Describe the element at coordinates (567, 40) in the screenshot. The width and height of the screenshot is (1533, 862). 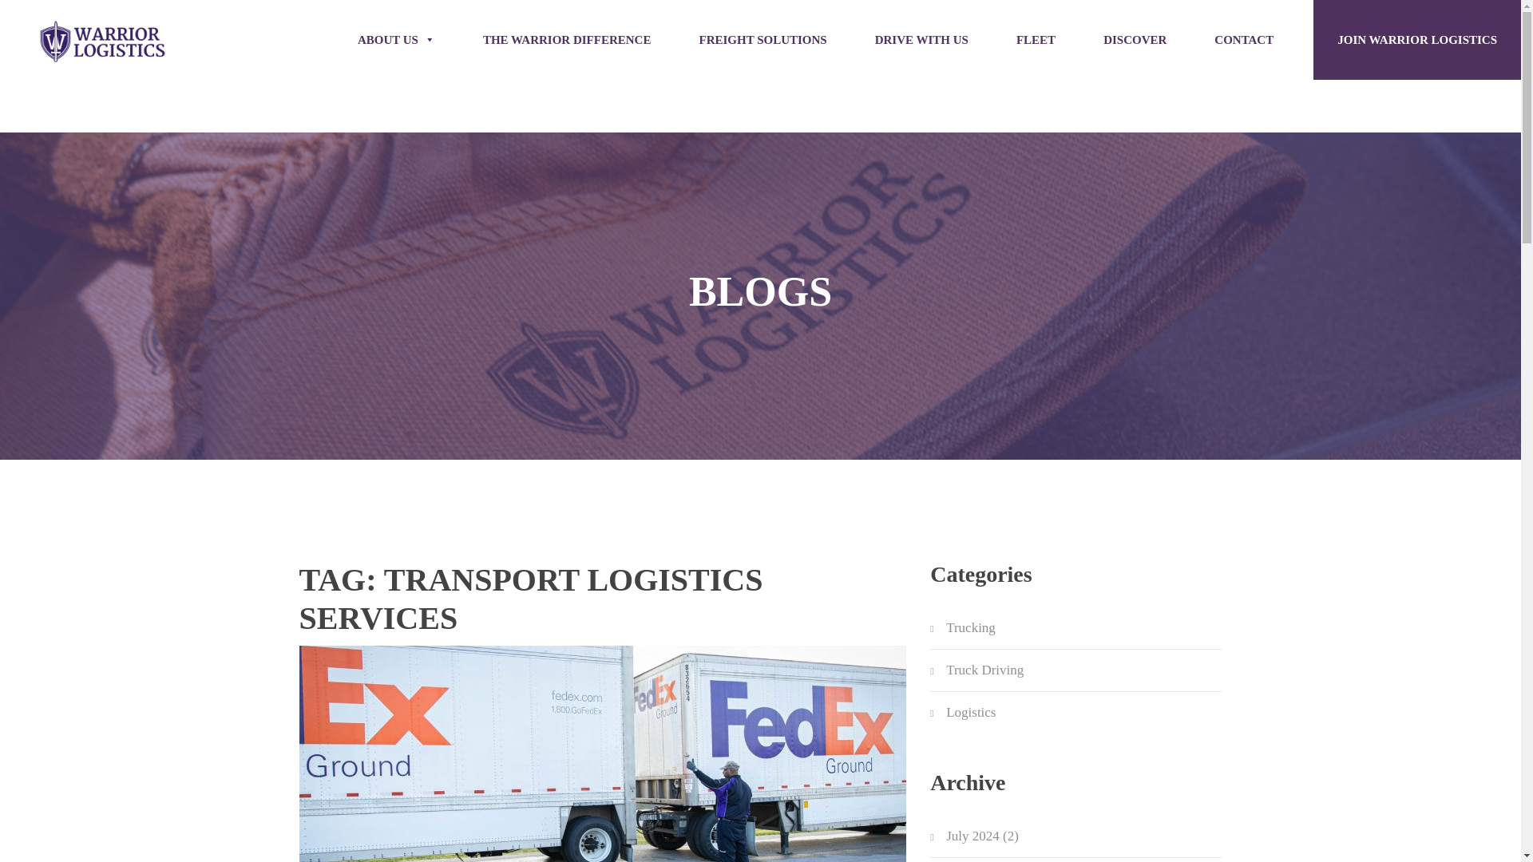
I see `THE WARRIOR DIFFERENCE` at that location.